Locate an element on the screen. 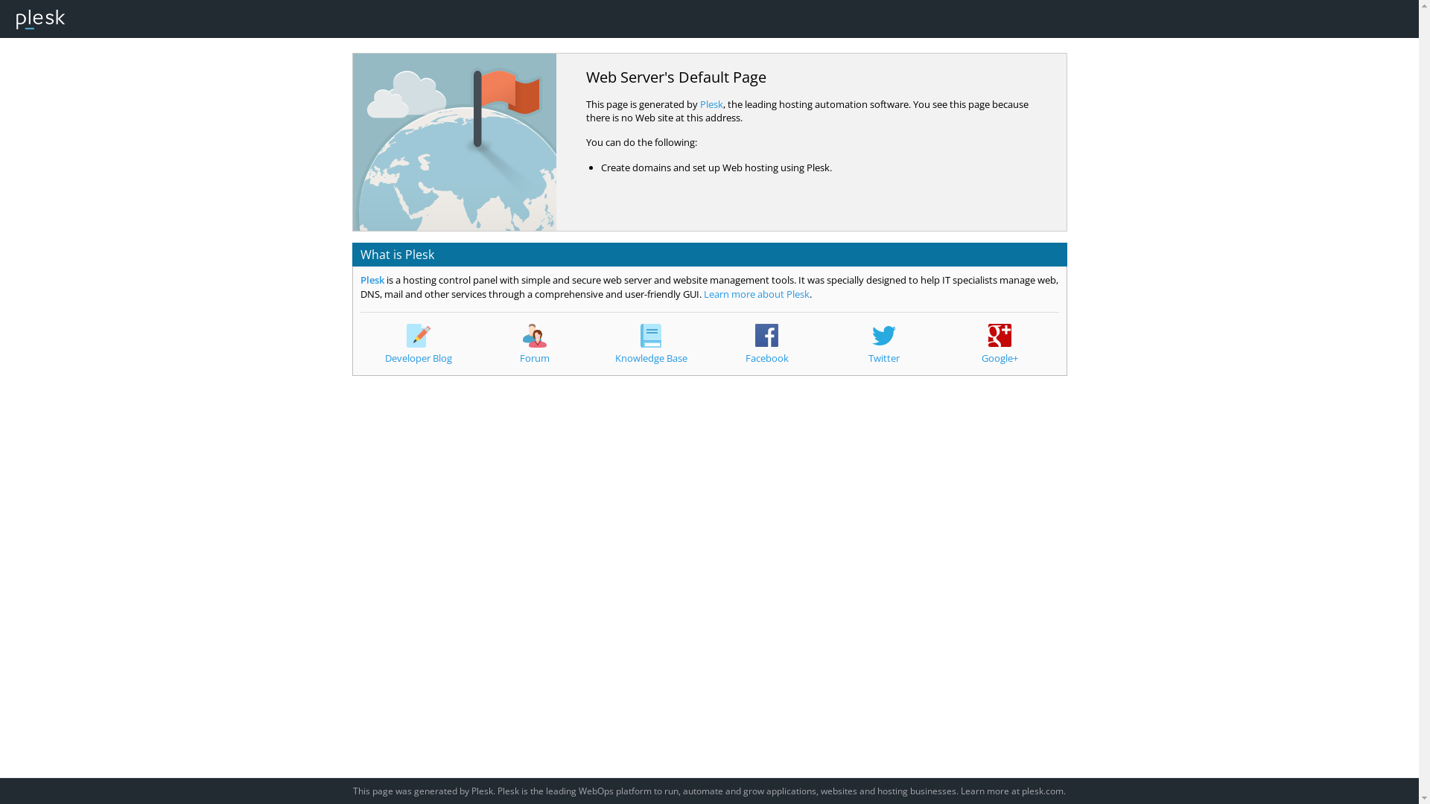 This screenshot has height=804, width=1430. plesk.com is located at coordinates (1043, 791).